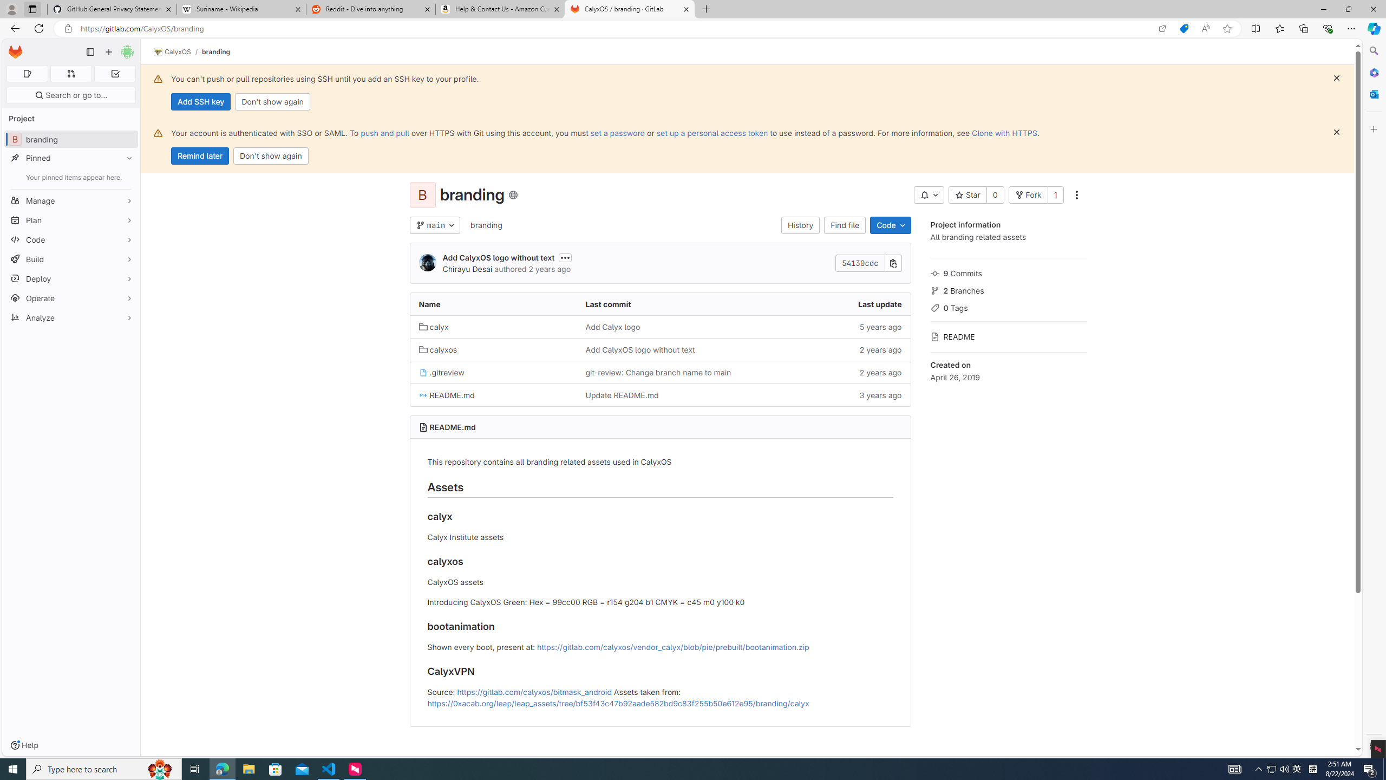 The width and height of the screenshot is (1386, 780). Describe the element at coordinates (200, 156) in the screenshot. I see `Remind later` at that location.